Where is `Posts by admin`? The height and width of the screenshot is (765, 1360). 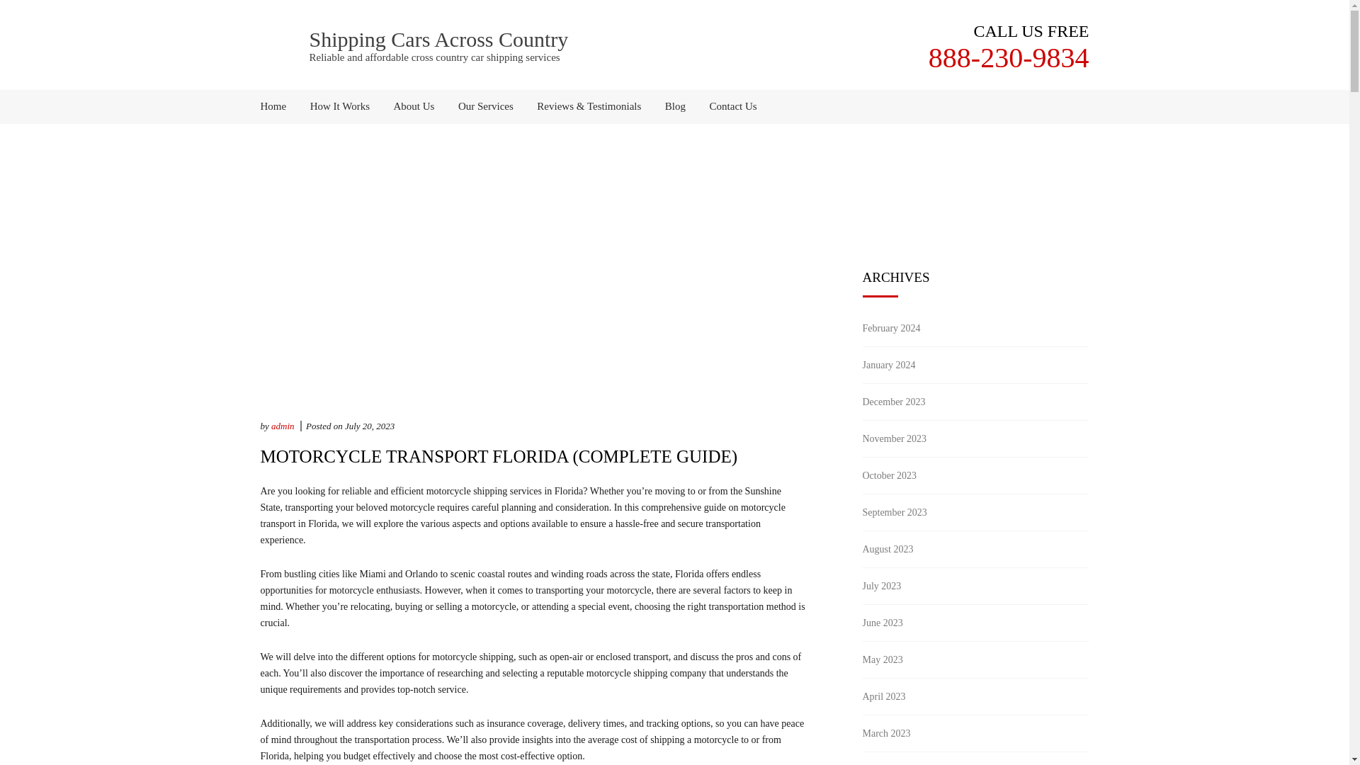 Posts by admin is located at coordinates (283, 426).